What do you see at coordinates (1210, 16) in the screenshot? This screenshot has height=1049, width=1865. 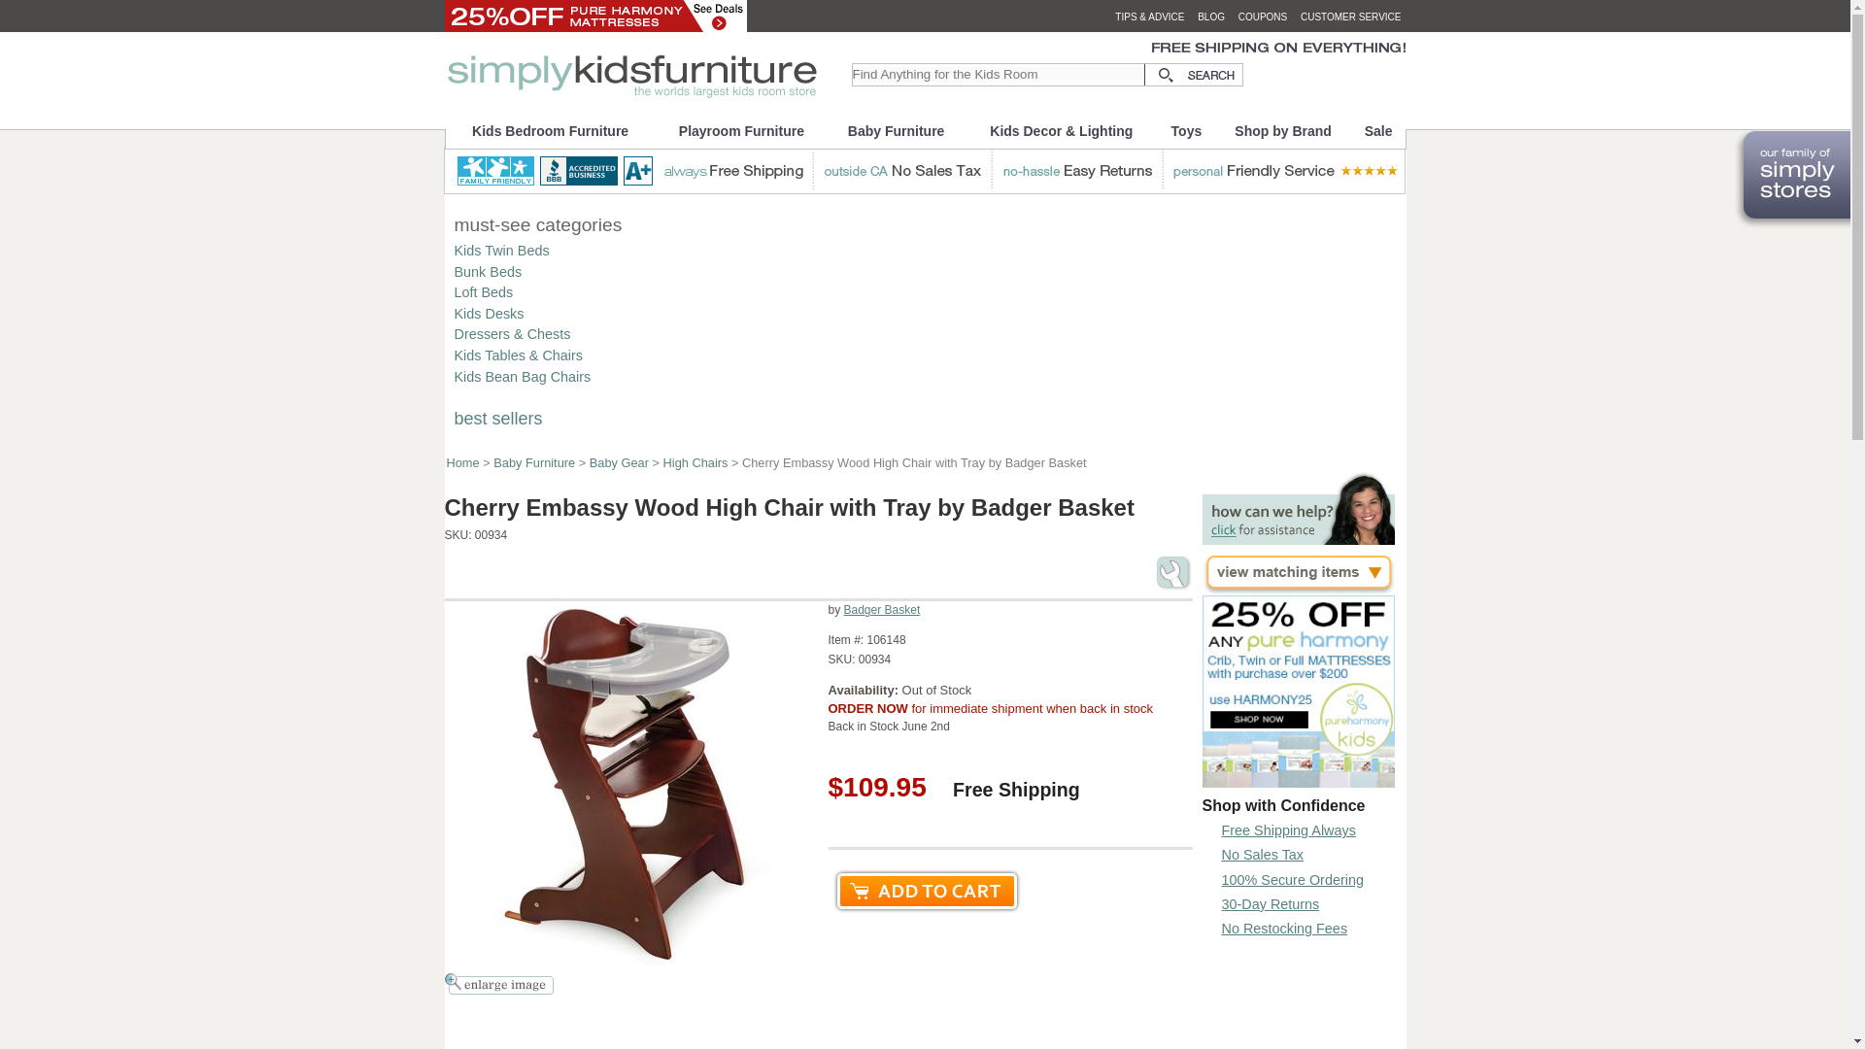 I see `BLOG` at bounding box center [1210, 16].